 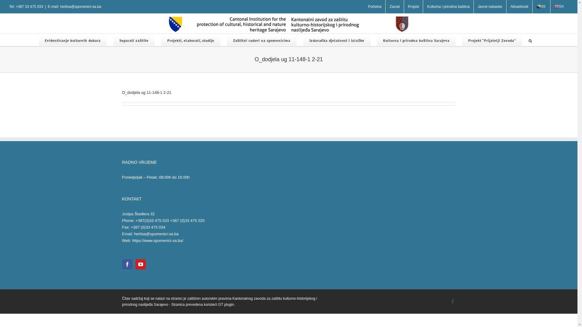 I want to click on E-mail: heritsa@spomenici-sa.ba, so click(x=75, y=7).